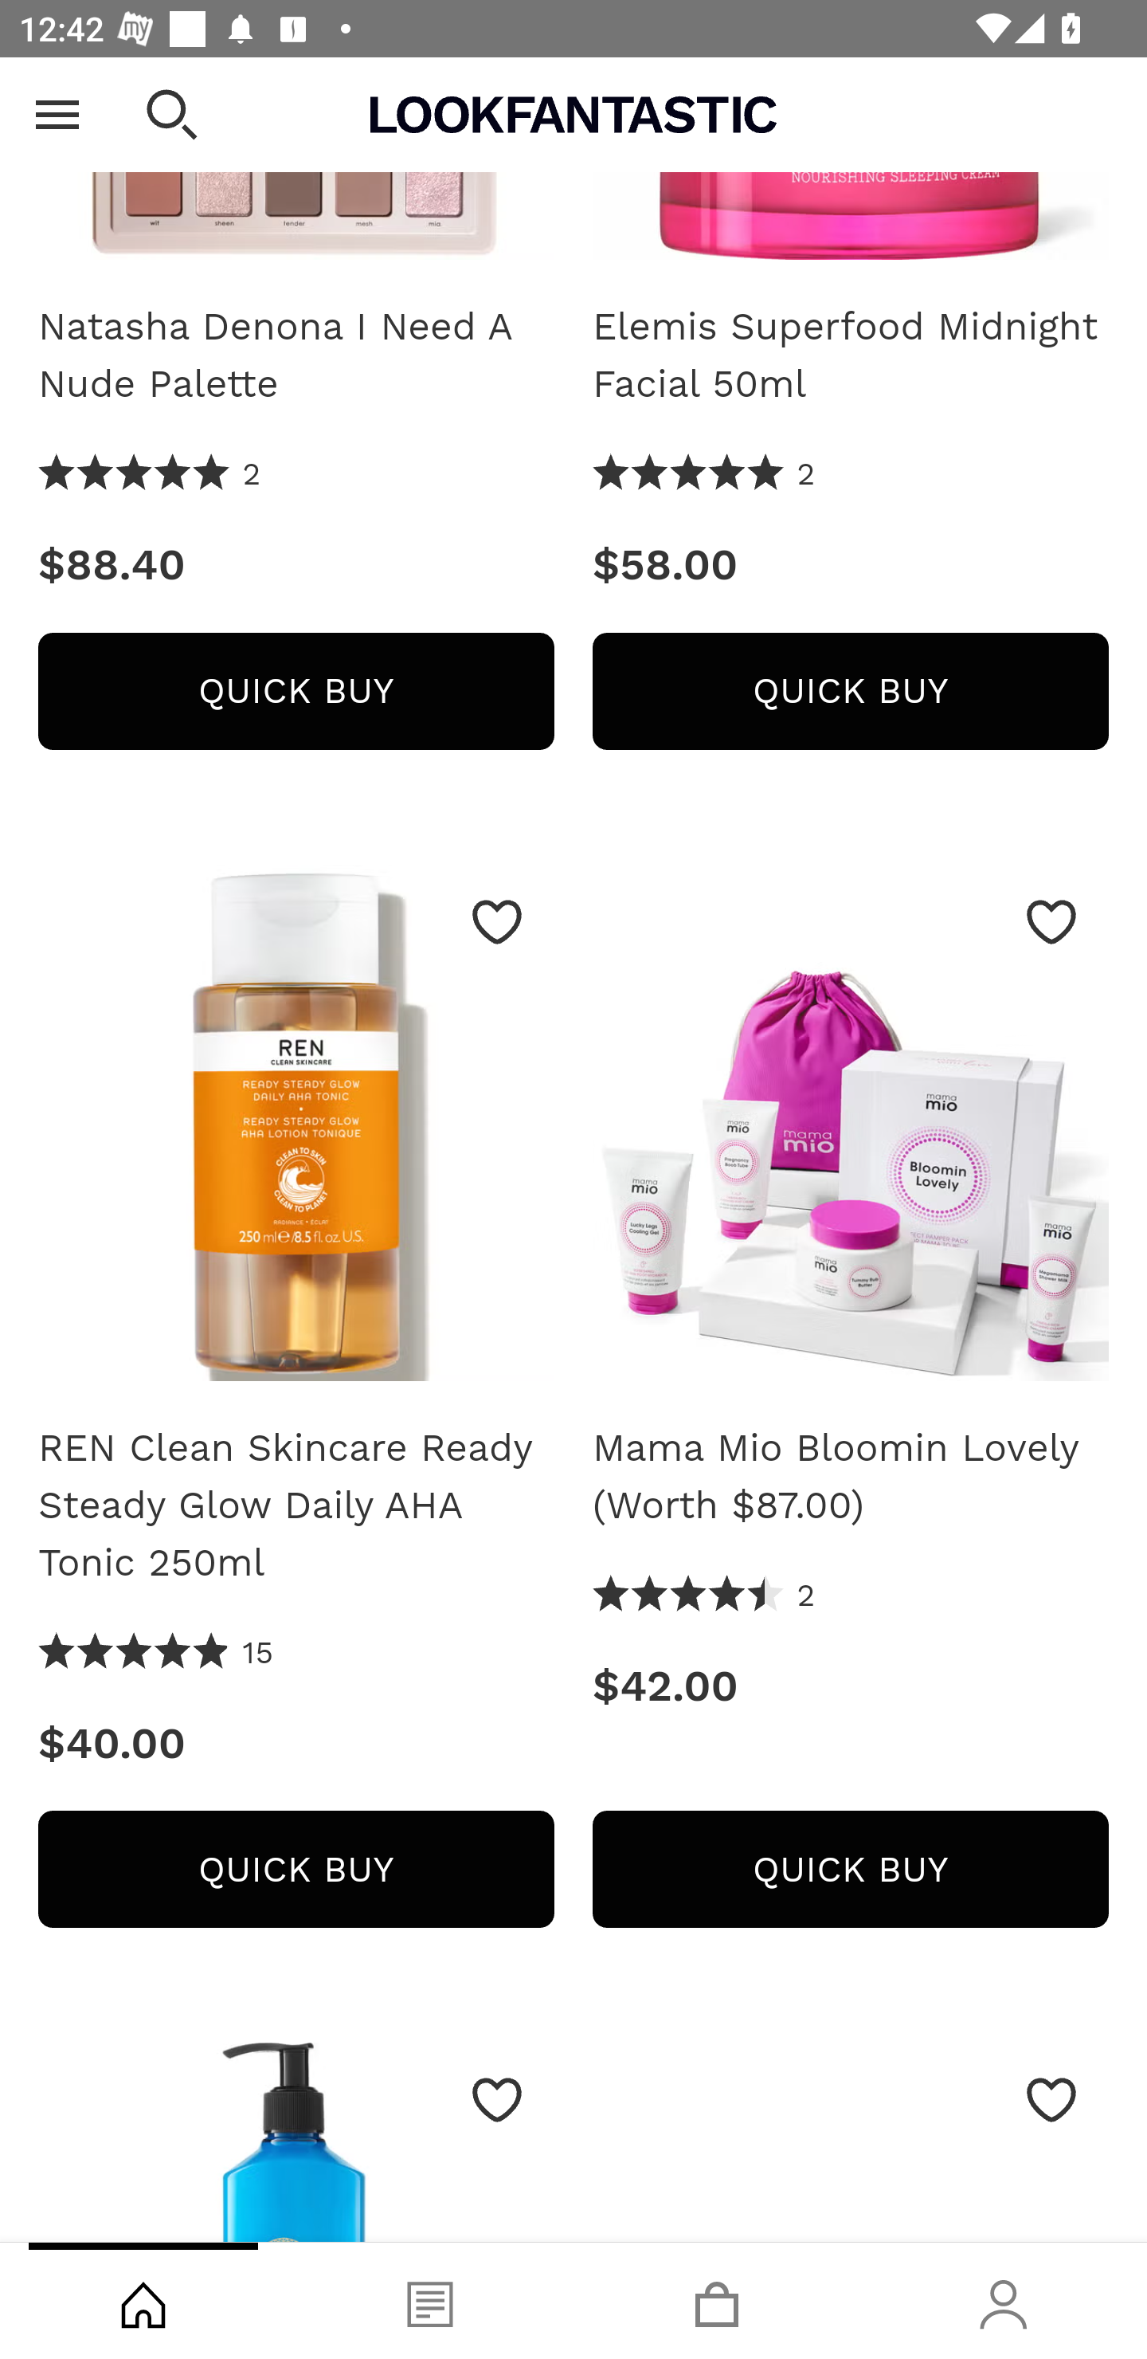  Describe the element at coordinates (717, 2301) in the screenshot. I see `Basket, tab, 3 of 4` at that location.